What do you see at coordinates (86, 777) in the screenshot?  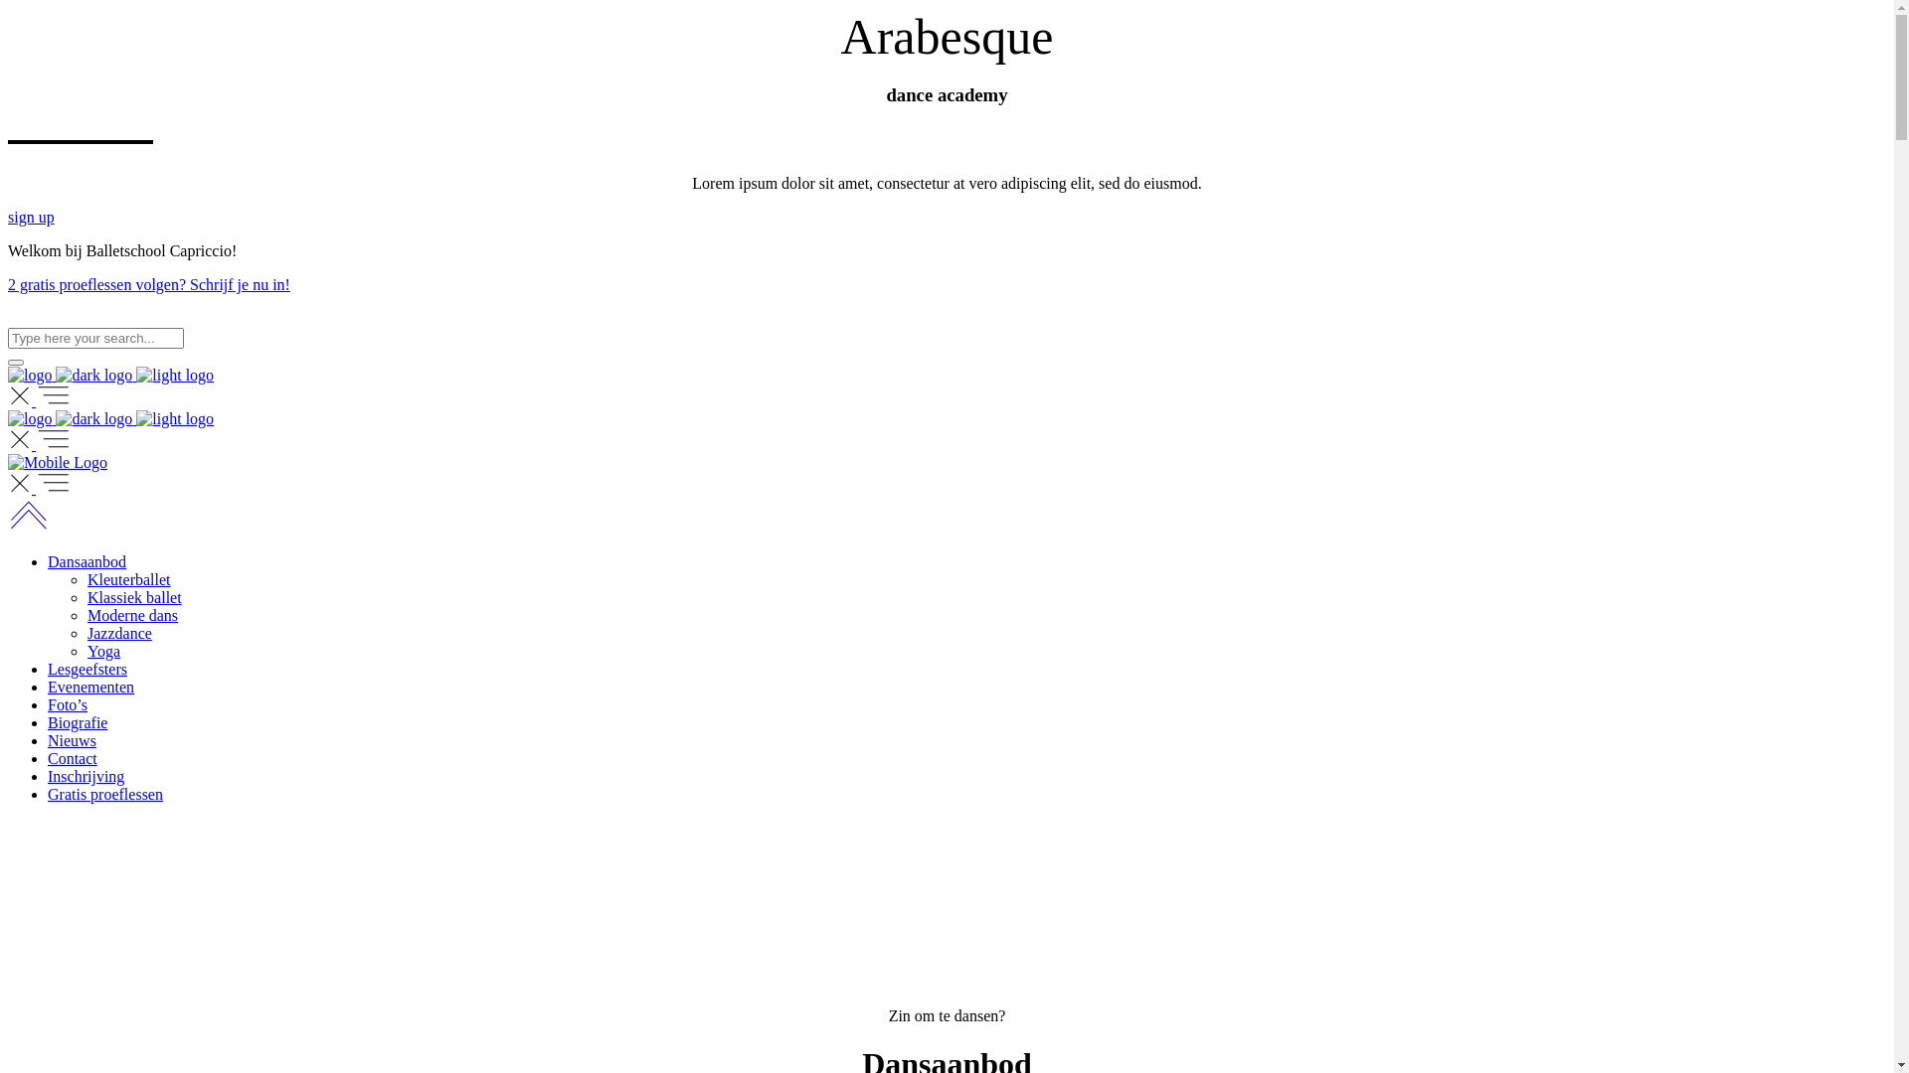 I see `Inschrijving` at bounding box center [86, 777].